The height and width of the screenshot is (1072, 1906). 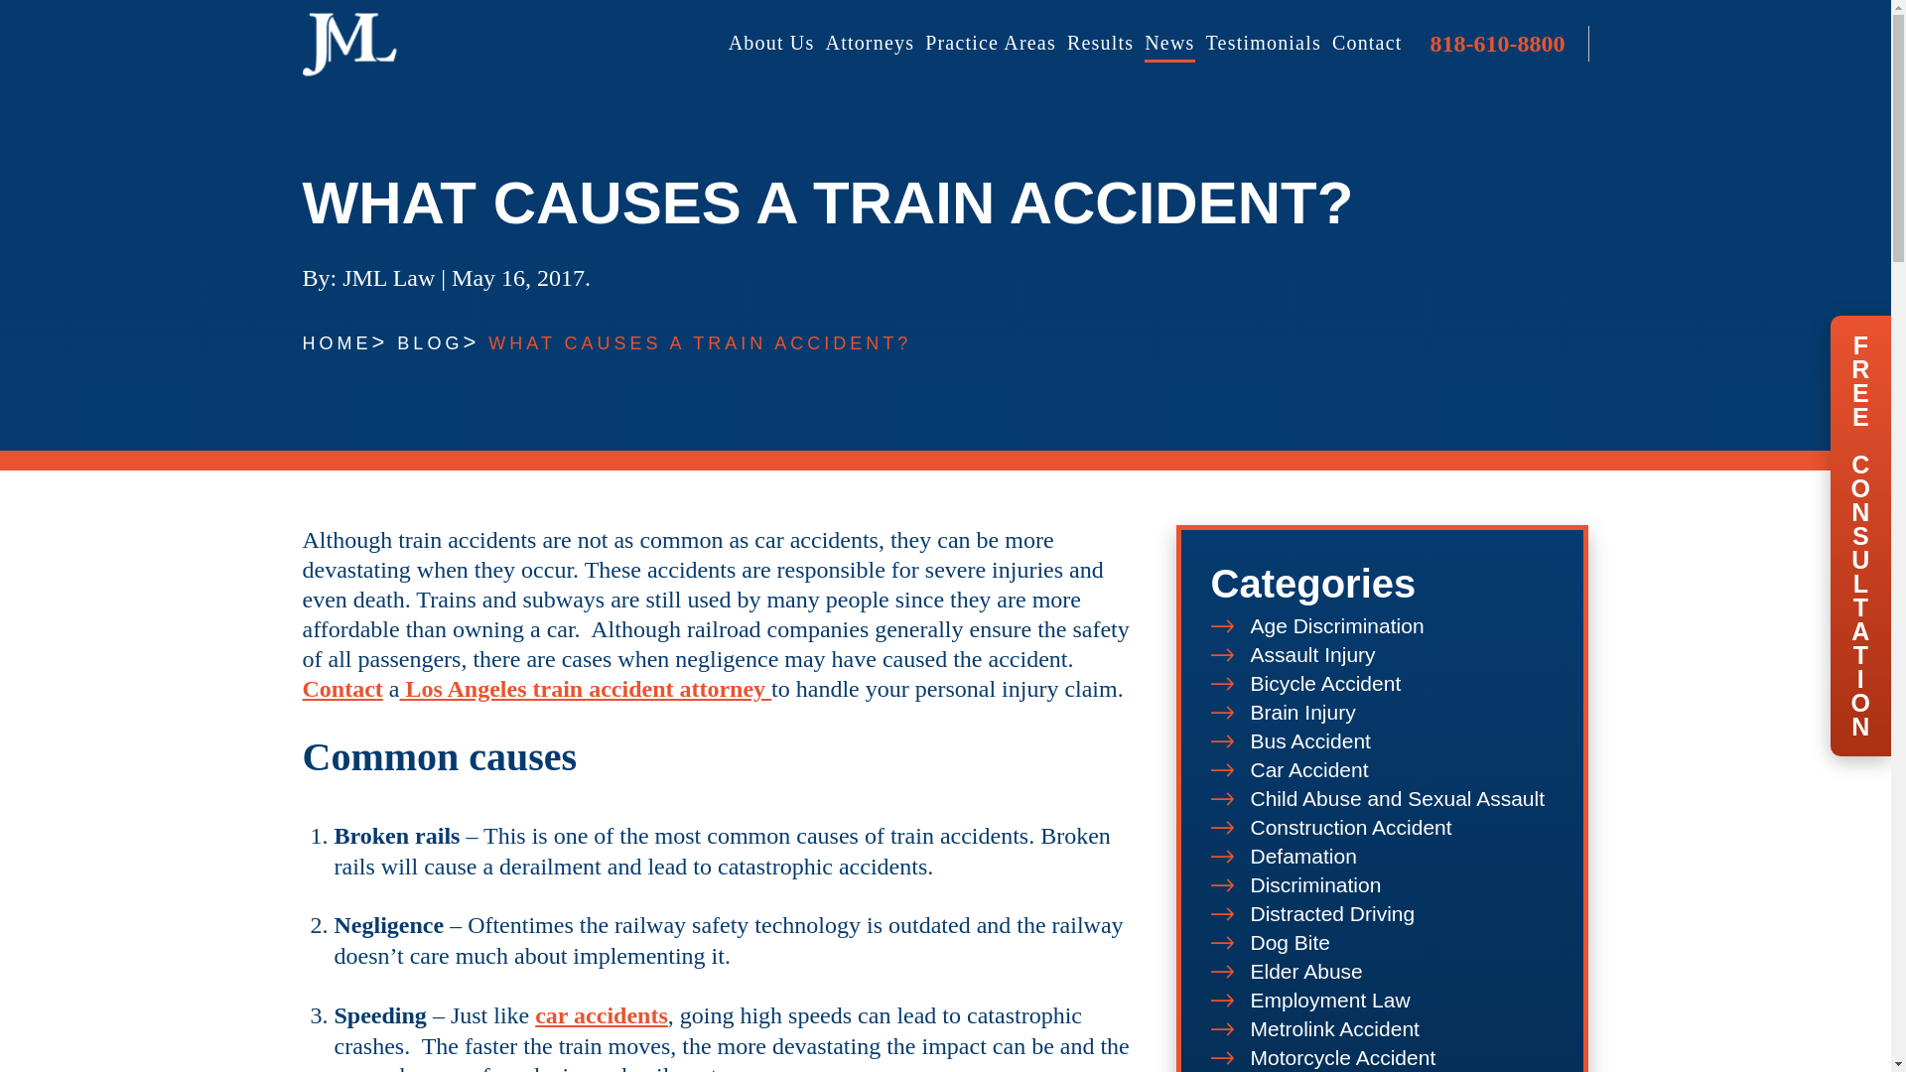 I want to click on JML Law, so click(x=348, y=44).